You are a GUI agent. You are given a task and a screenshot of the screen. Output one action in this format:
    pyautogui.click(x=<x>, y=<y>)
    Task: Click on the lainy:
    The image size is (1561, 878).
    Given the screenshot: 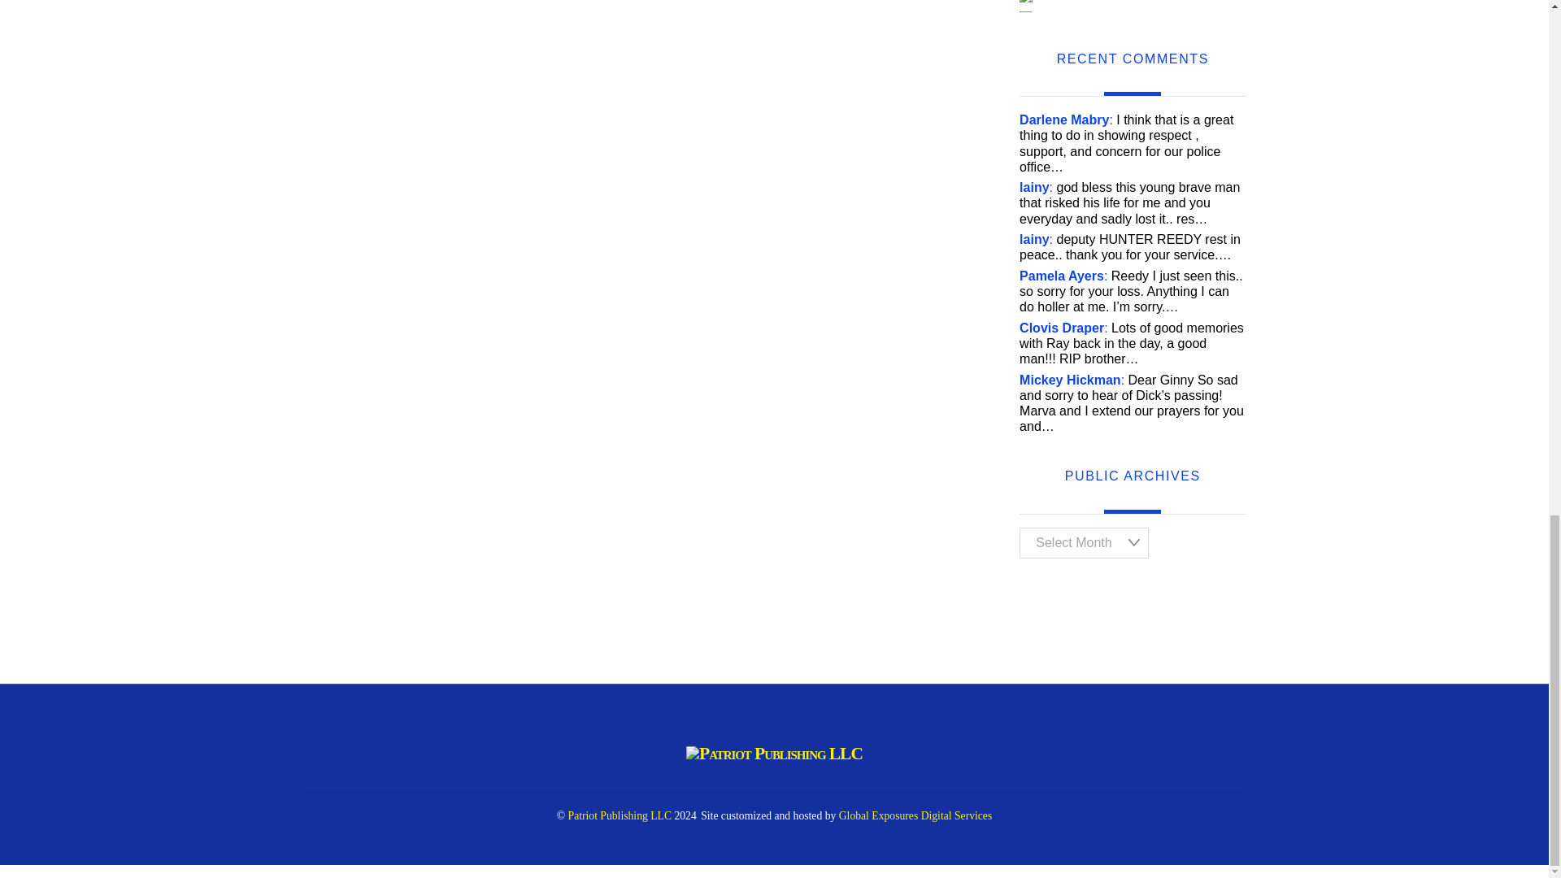 What is the action you would take?
    pyautogui.click(x=1036, y=187)
    